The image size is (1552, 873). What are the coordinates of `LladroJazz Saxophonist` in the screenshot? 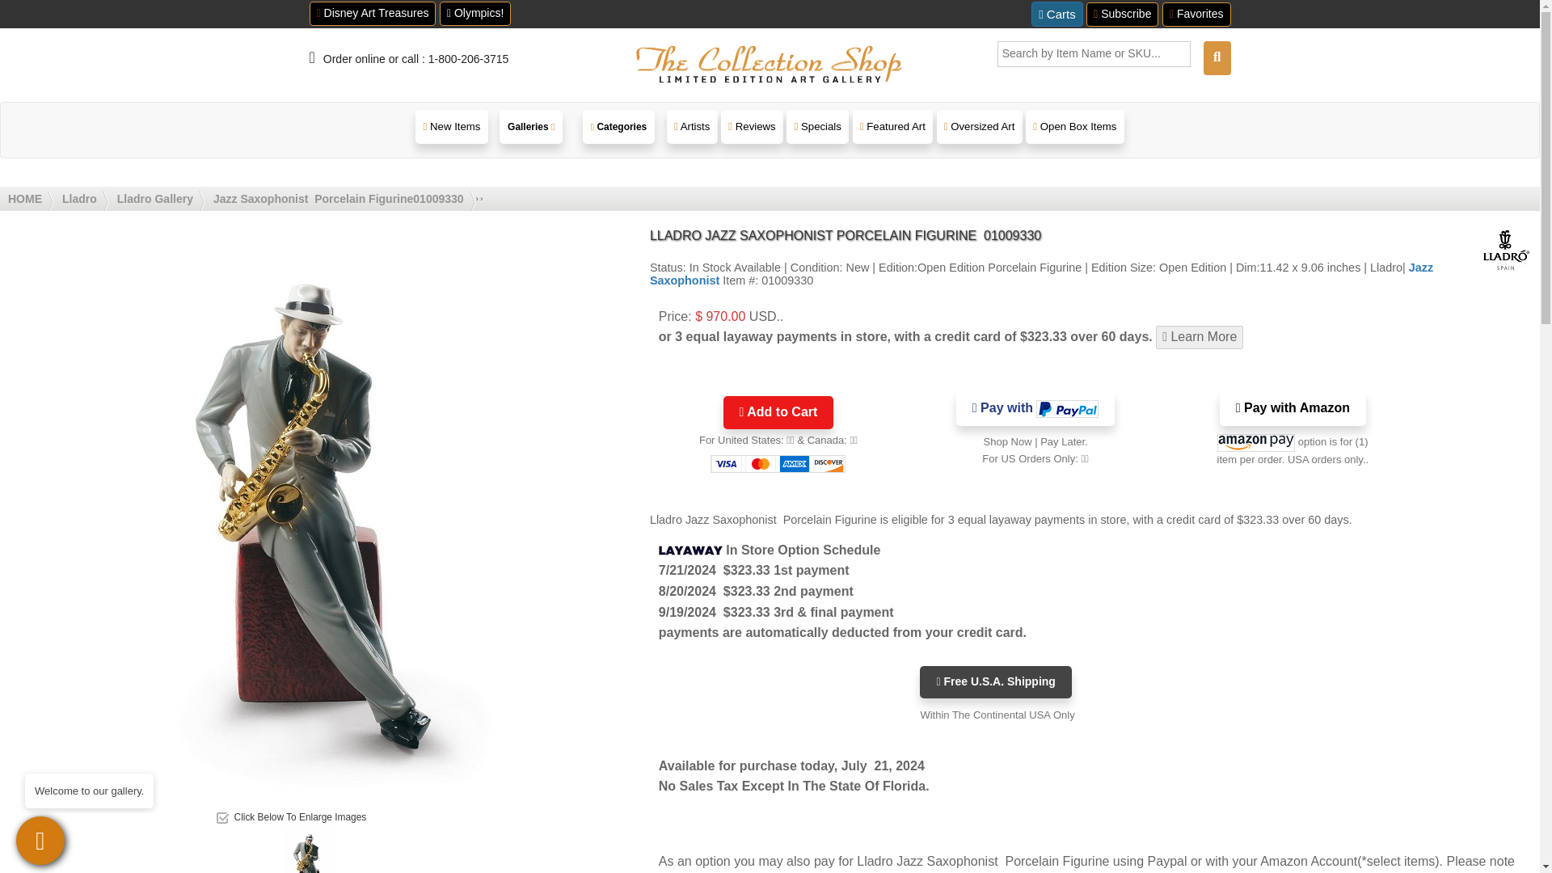 It's located at (309, 866).